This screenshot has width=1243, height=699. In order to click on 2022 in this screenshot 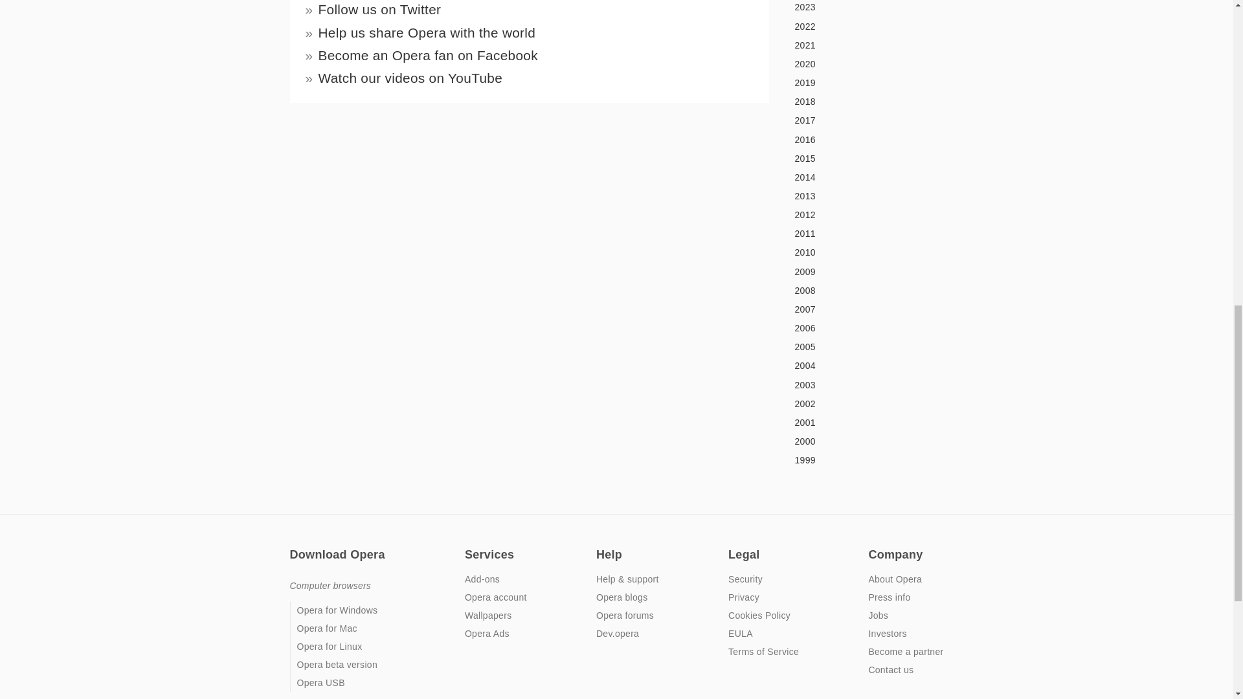, I will do `click(866, 26)`.